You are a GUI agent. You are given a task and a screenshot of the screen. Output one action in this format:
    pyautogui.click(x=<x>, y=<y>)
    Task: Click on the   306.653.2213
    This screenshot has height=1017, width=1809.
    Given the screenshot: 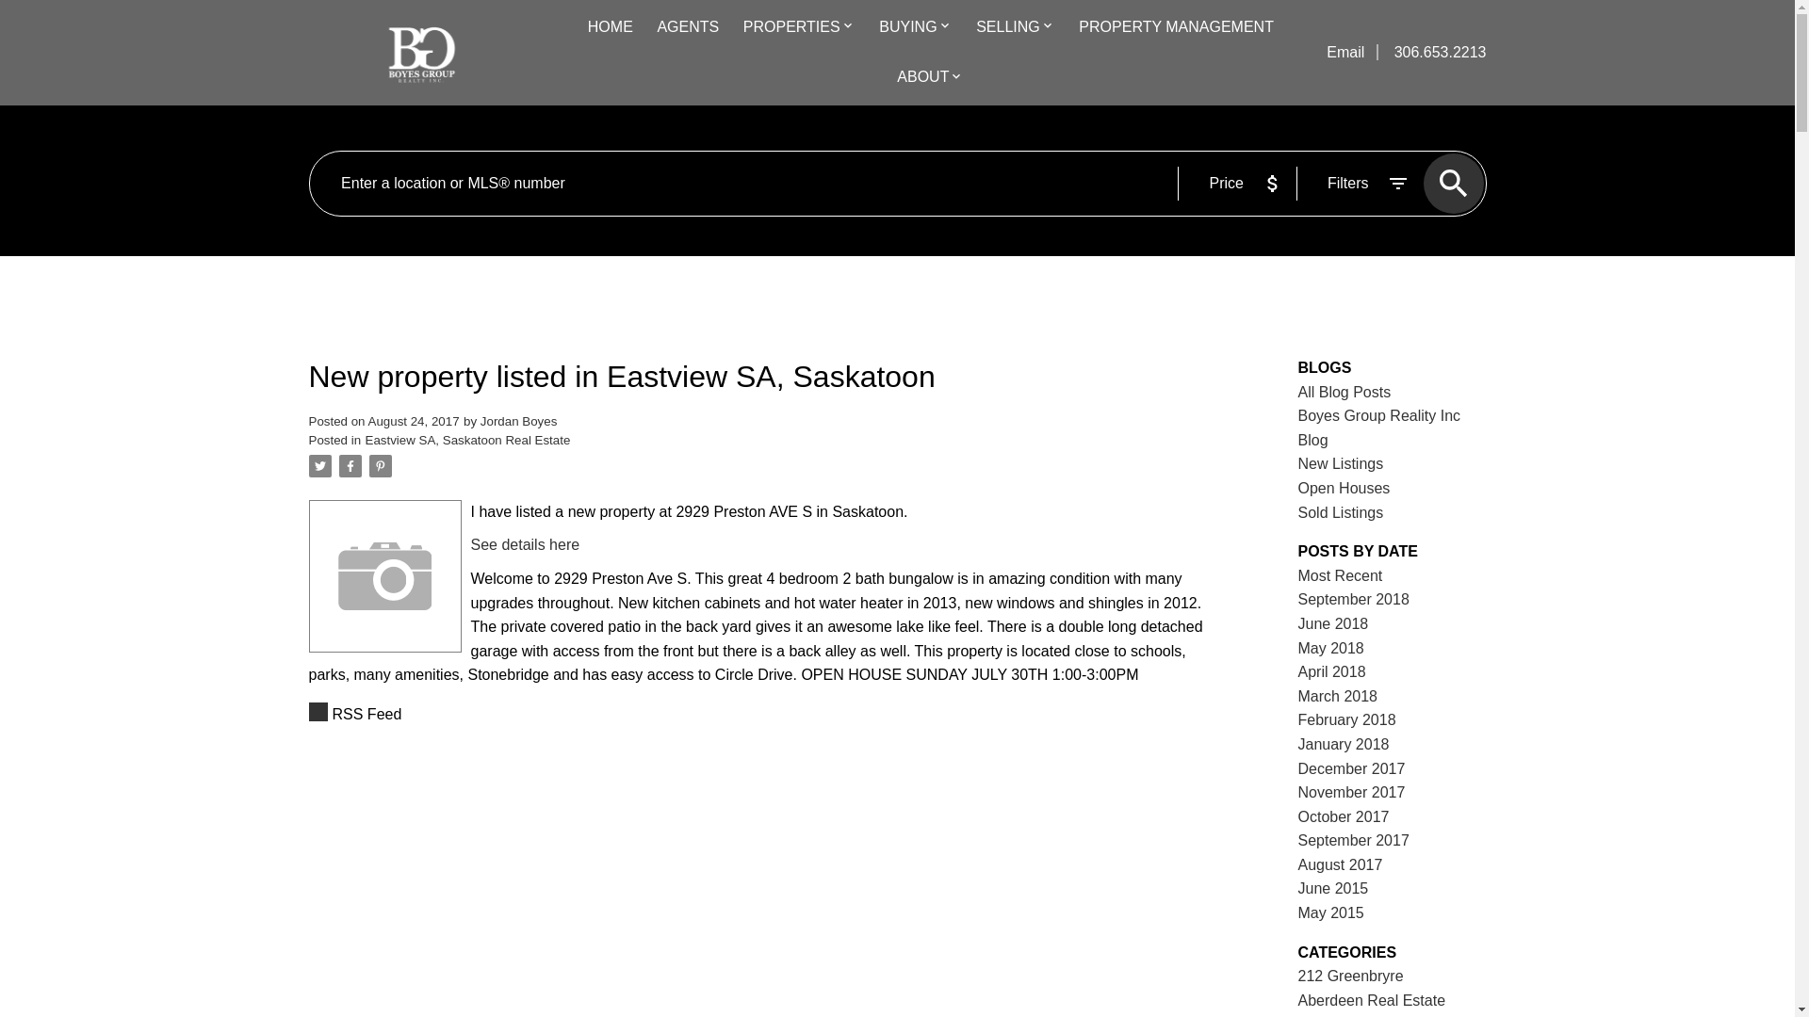 What is the action you would take?
    pyautogui.click(x=1432, y=52)
    